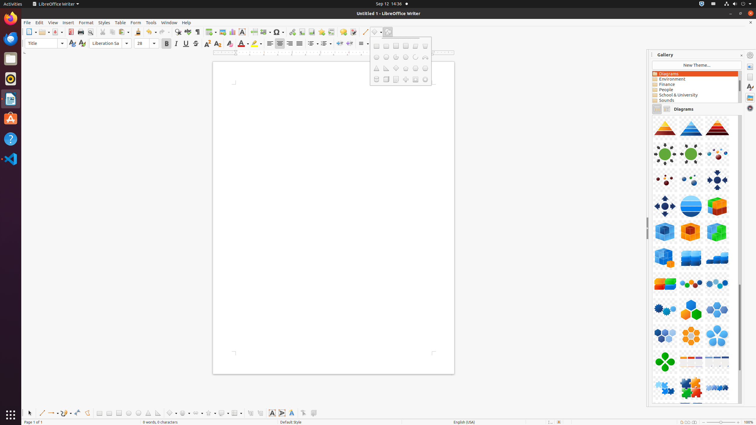 This screenshot has width=756, height=425. What do you see at coordinates (652, 115) in the screenshot?
I see `Component-Sphere03-Green` at bounding box center [652, 115].